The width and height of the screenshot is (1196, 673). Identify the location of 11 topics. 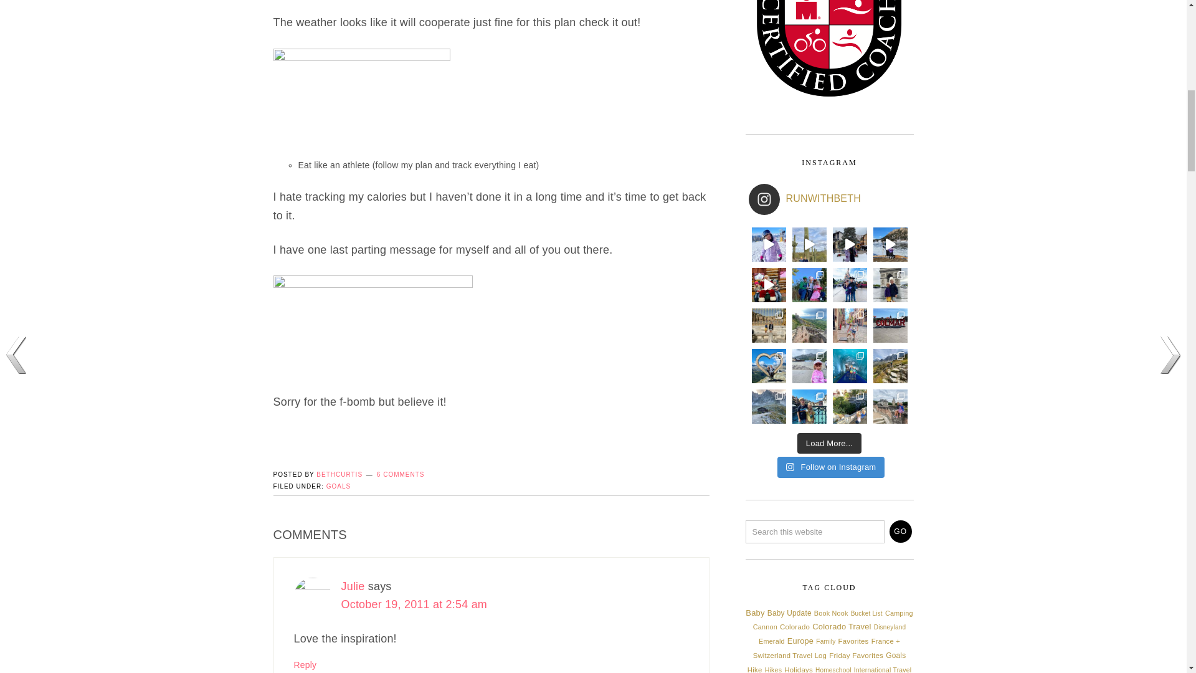
(794, 627).